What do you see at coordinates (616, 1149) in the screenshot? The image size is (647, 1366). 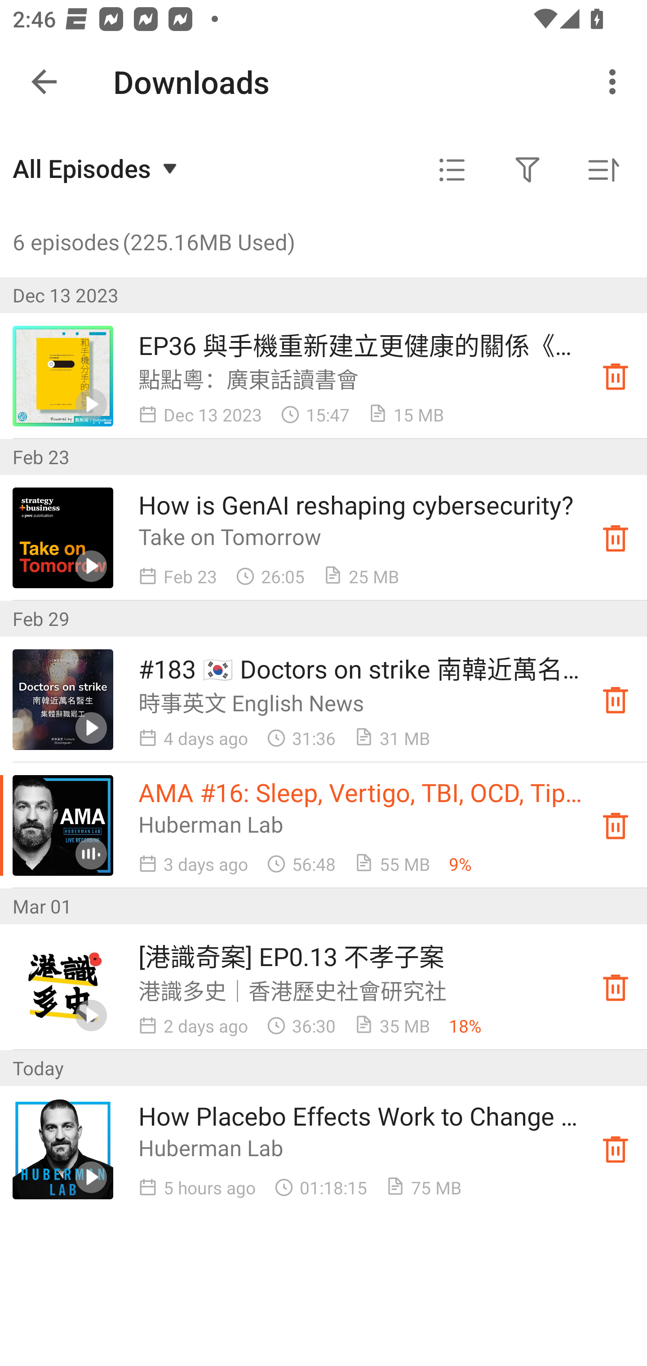 I see `Downloaded` at bounding box center [616, 1149].